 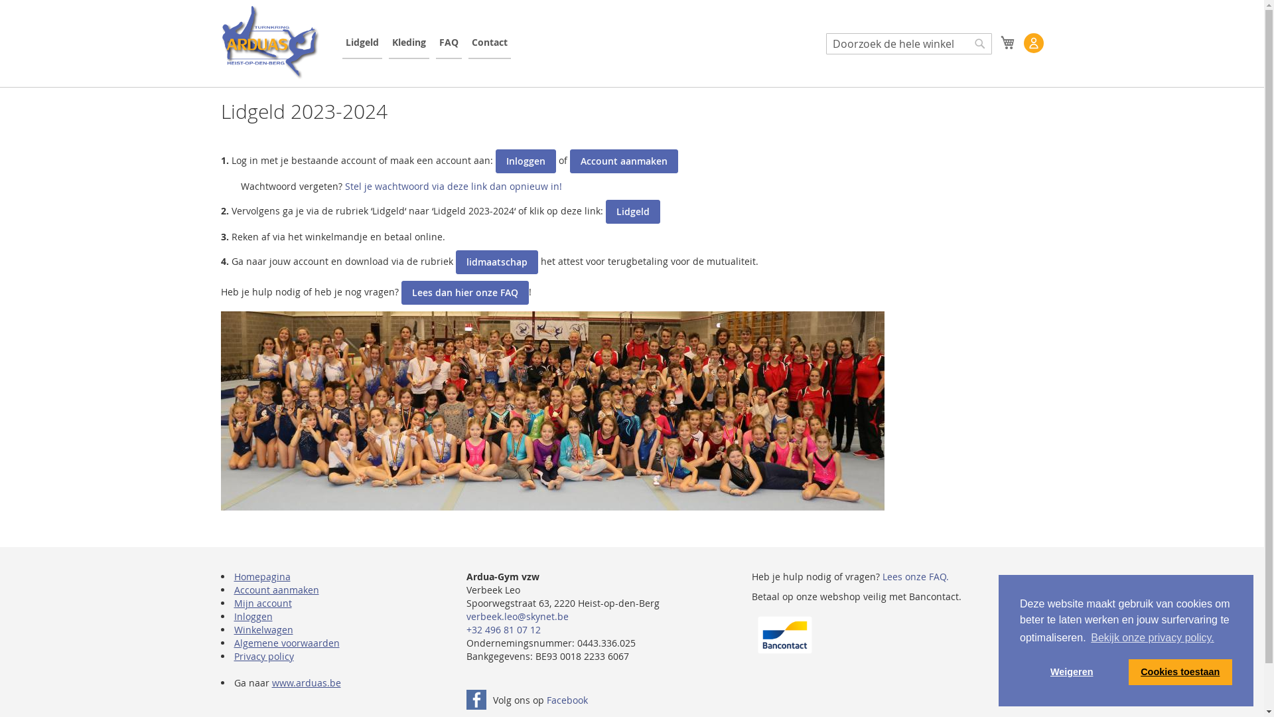 I want to click on Stel je wachtwoord via deze link dan opnieuw in!, so click(x=454, y=186).